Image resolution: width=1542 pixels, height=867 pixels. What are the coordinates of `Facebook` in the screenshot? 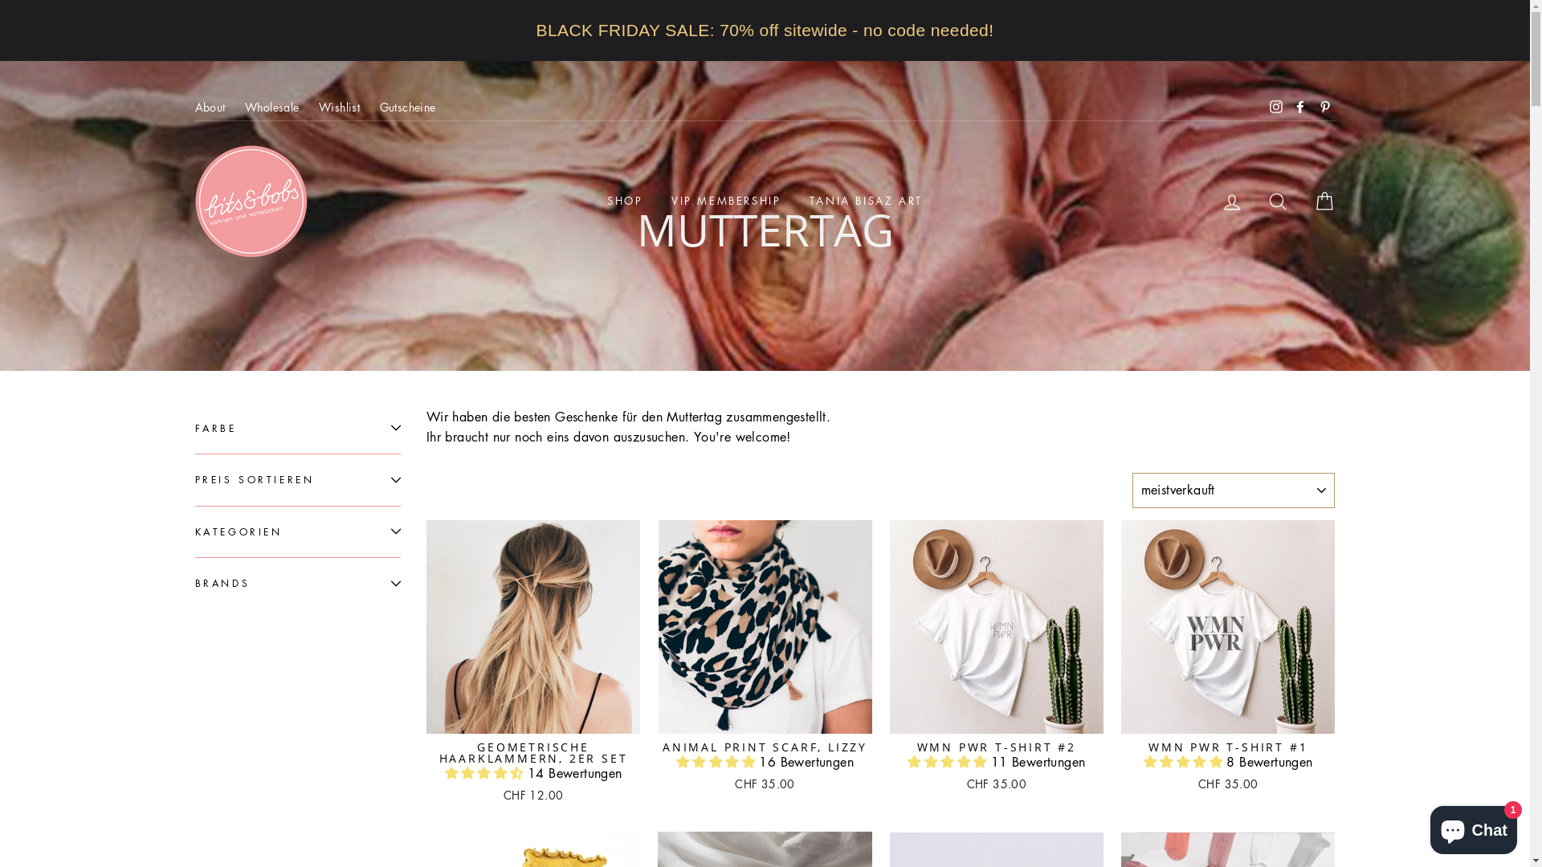 It's located at (1300, 108).